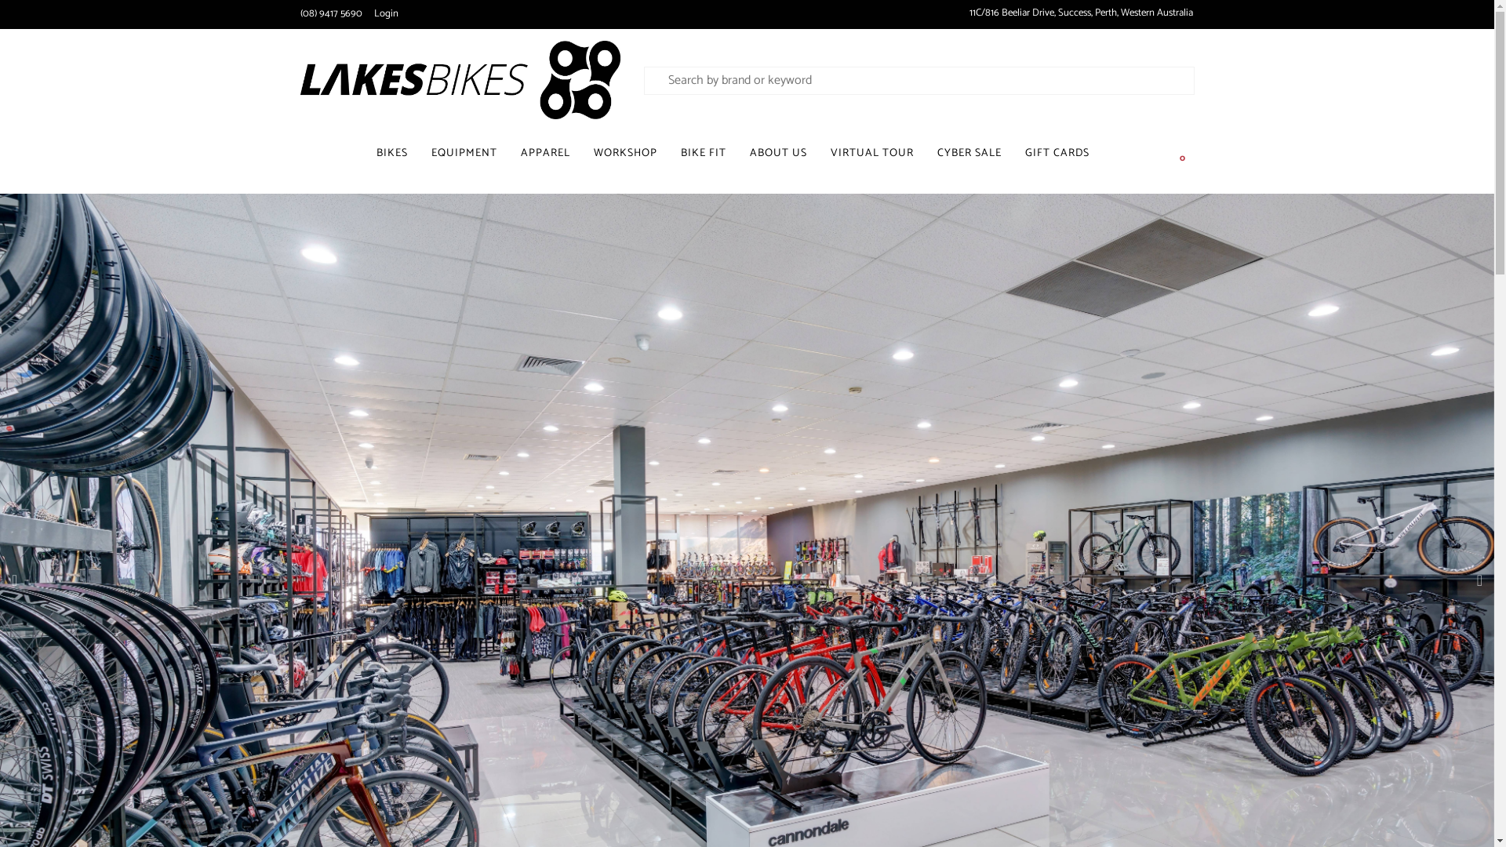 This screenshot has width=1506, height=847. What do you see at coordinates (875, 158) in the screenshot?
I see `VIRTUAL TOUR` at bounding box center [875, 158].